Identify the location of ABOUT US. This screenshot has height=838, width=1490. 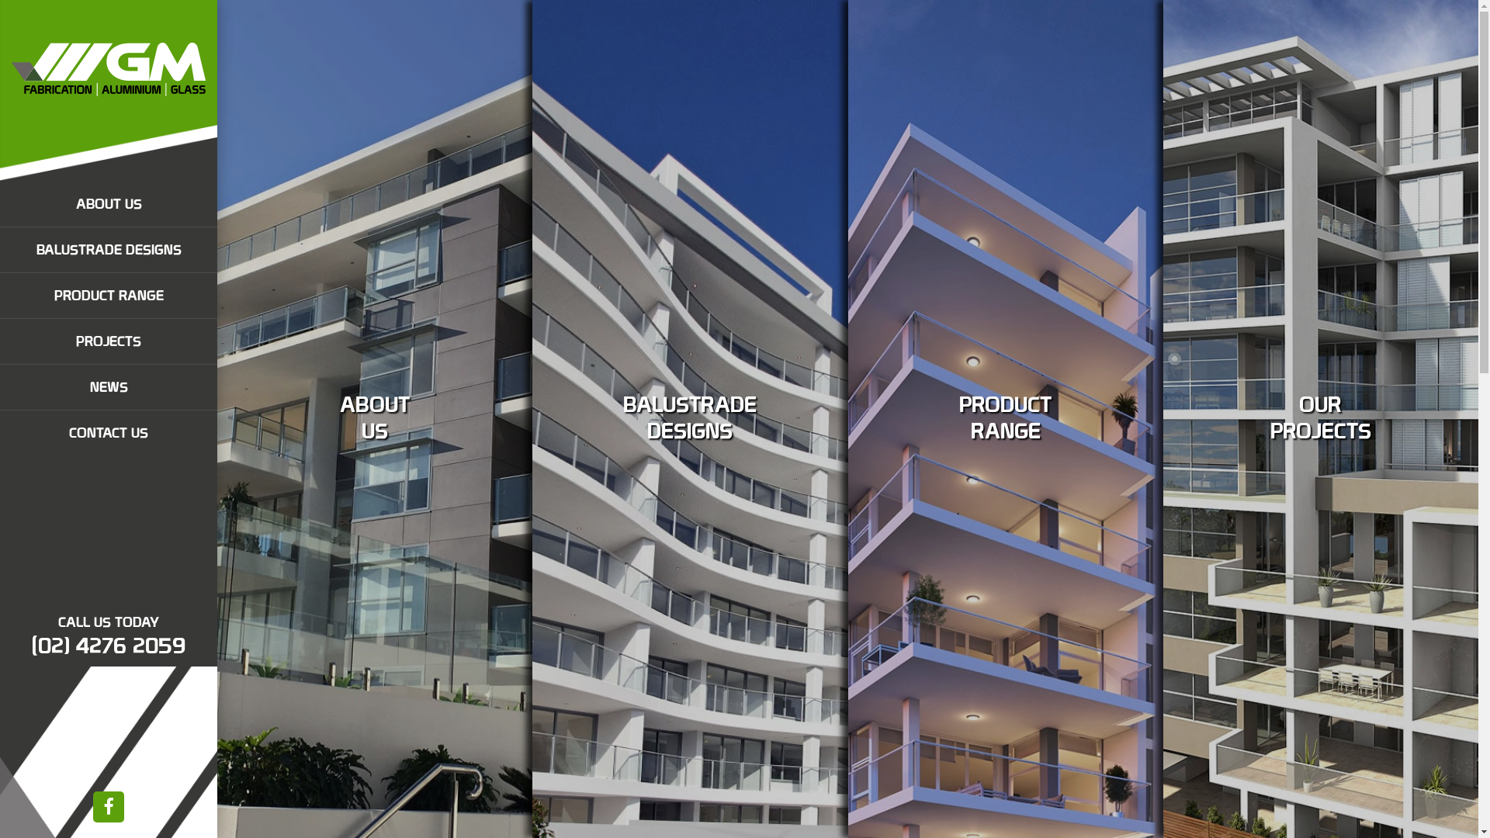
(109, 204).